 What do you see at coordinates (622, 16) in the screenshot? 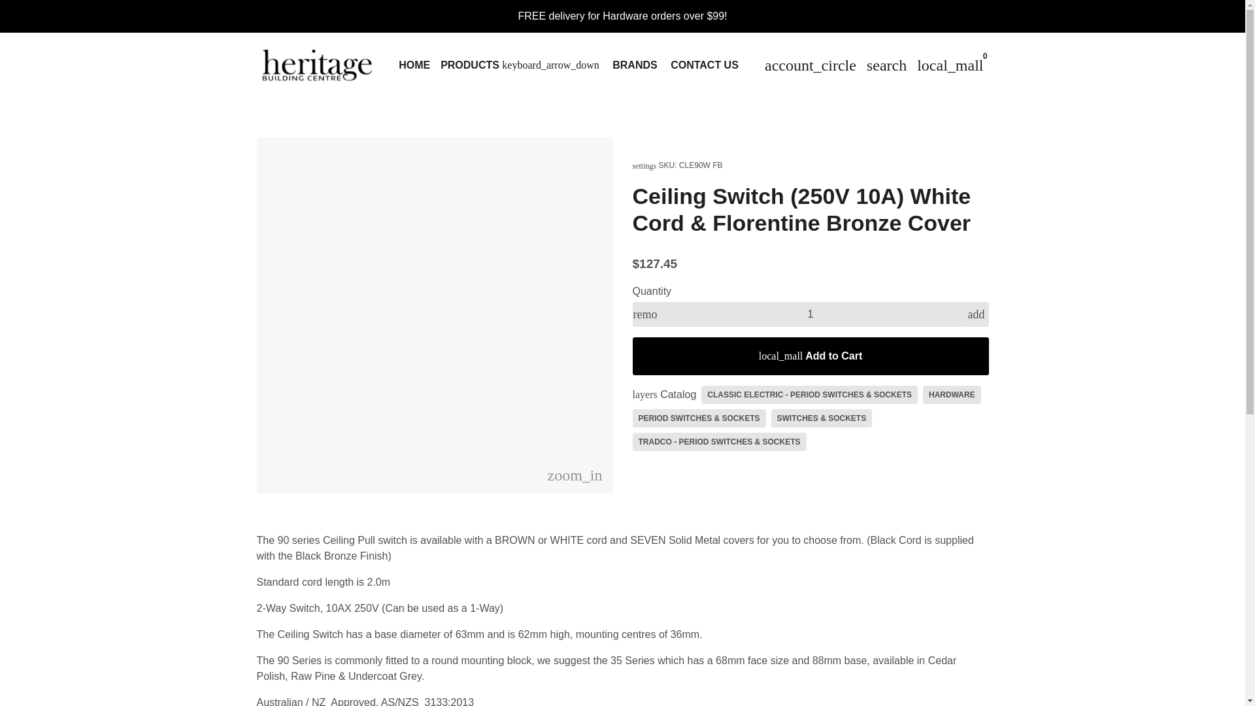
I see `Shipping Policy` at bounding box center [622, 16].